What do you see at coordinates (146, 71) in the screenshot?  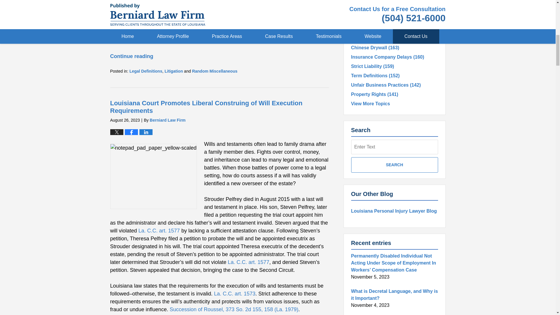 I see `Legal Definitions` at bounding box center [146, 71].